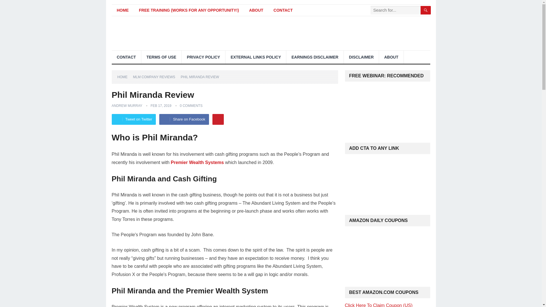  Describe the element at coordinates (361, 57) in the screenshot. I see `DISCLAIMER` at that location.